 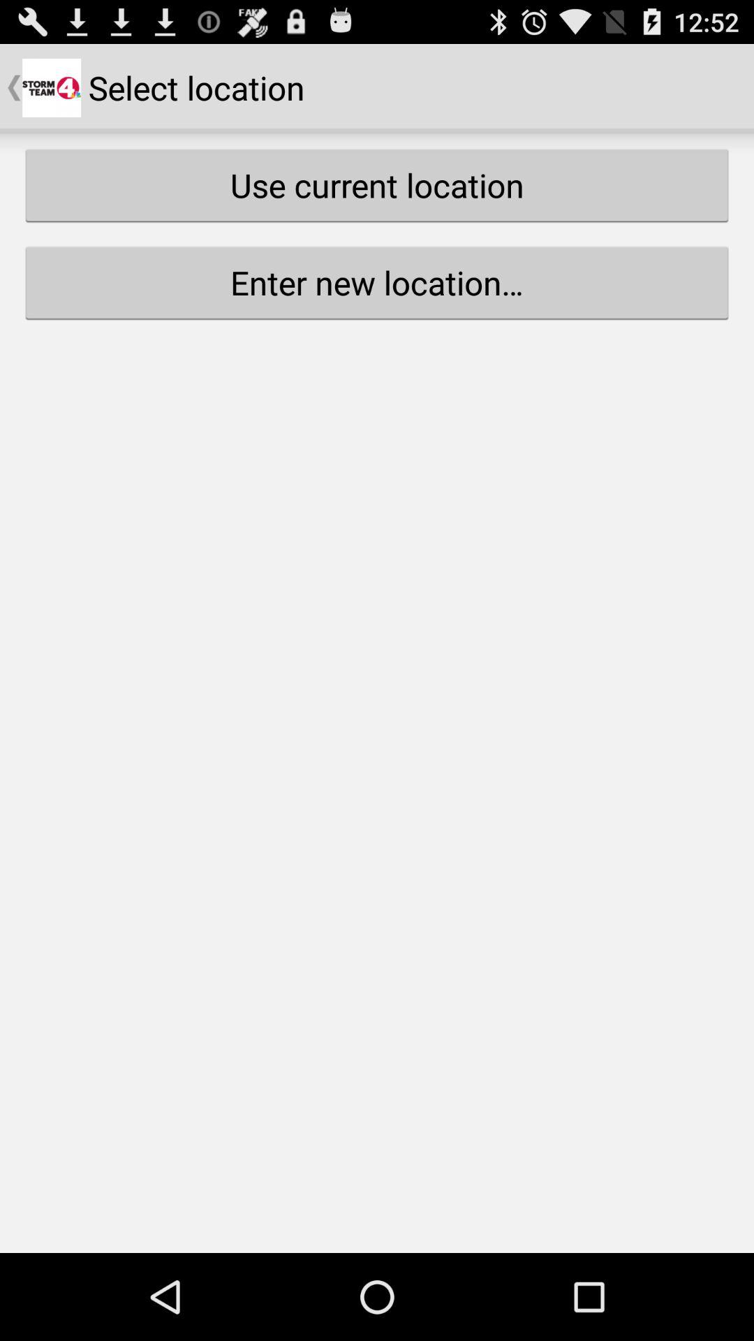 I want to click on turn on the item below use current location, so click(x=377, y=282).